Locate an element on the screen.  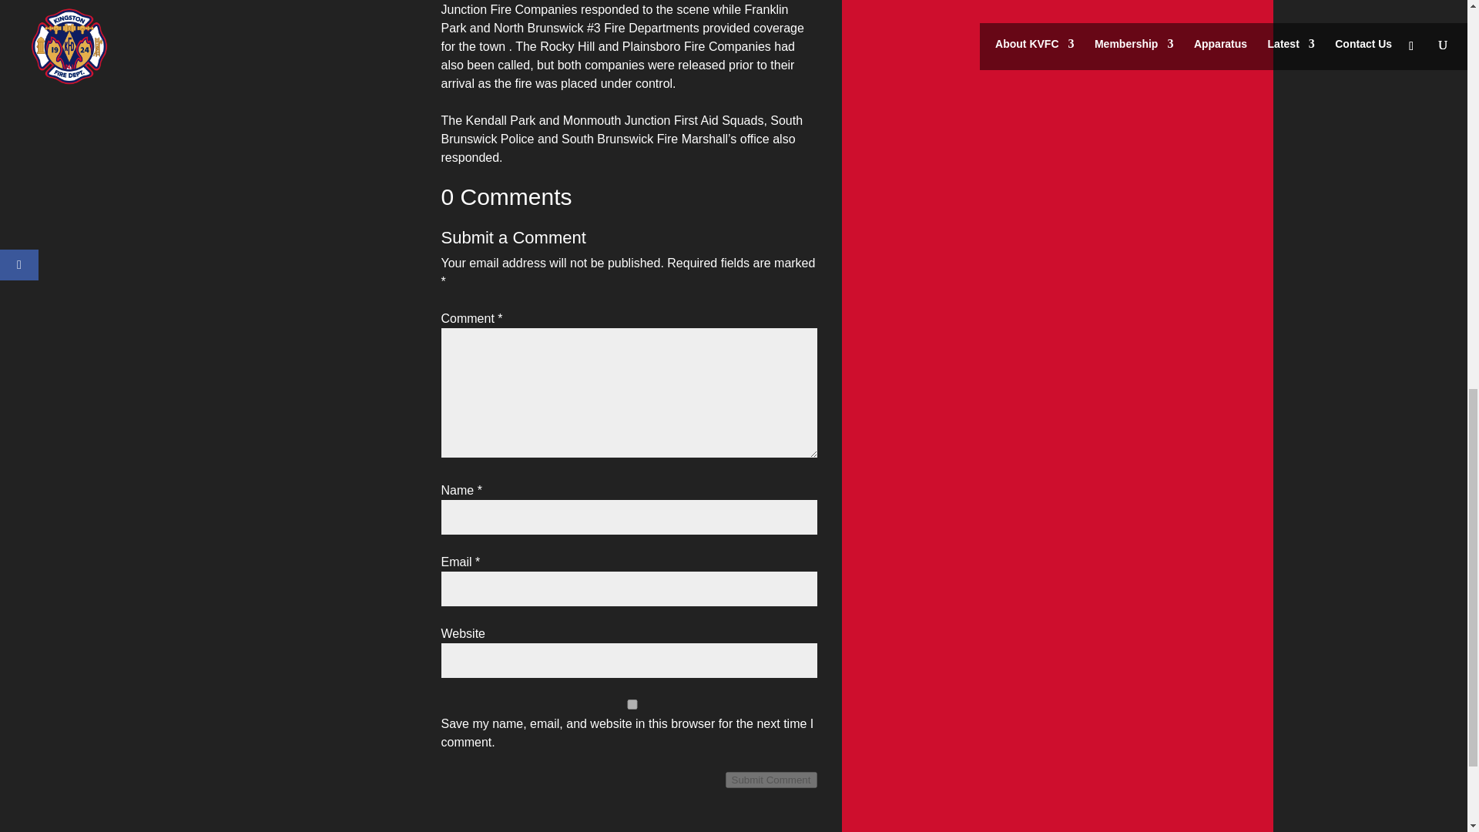
yes is located at coordinates (632, 704).